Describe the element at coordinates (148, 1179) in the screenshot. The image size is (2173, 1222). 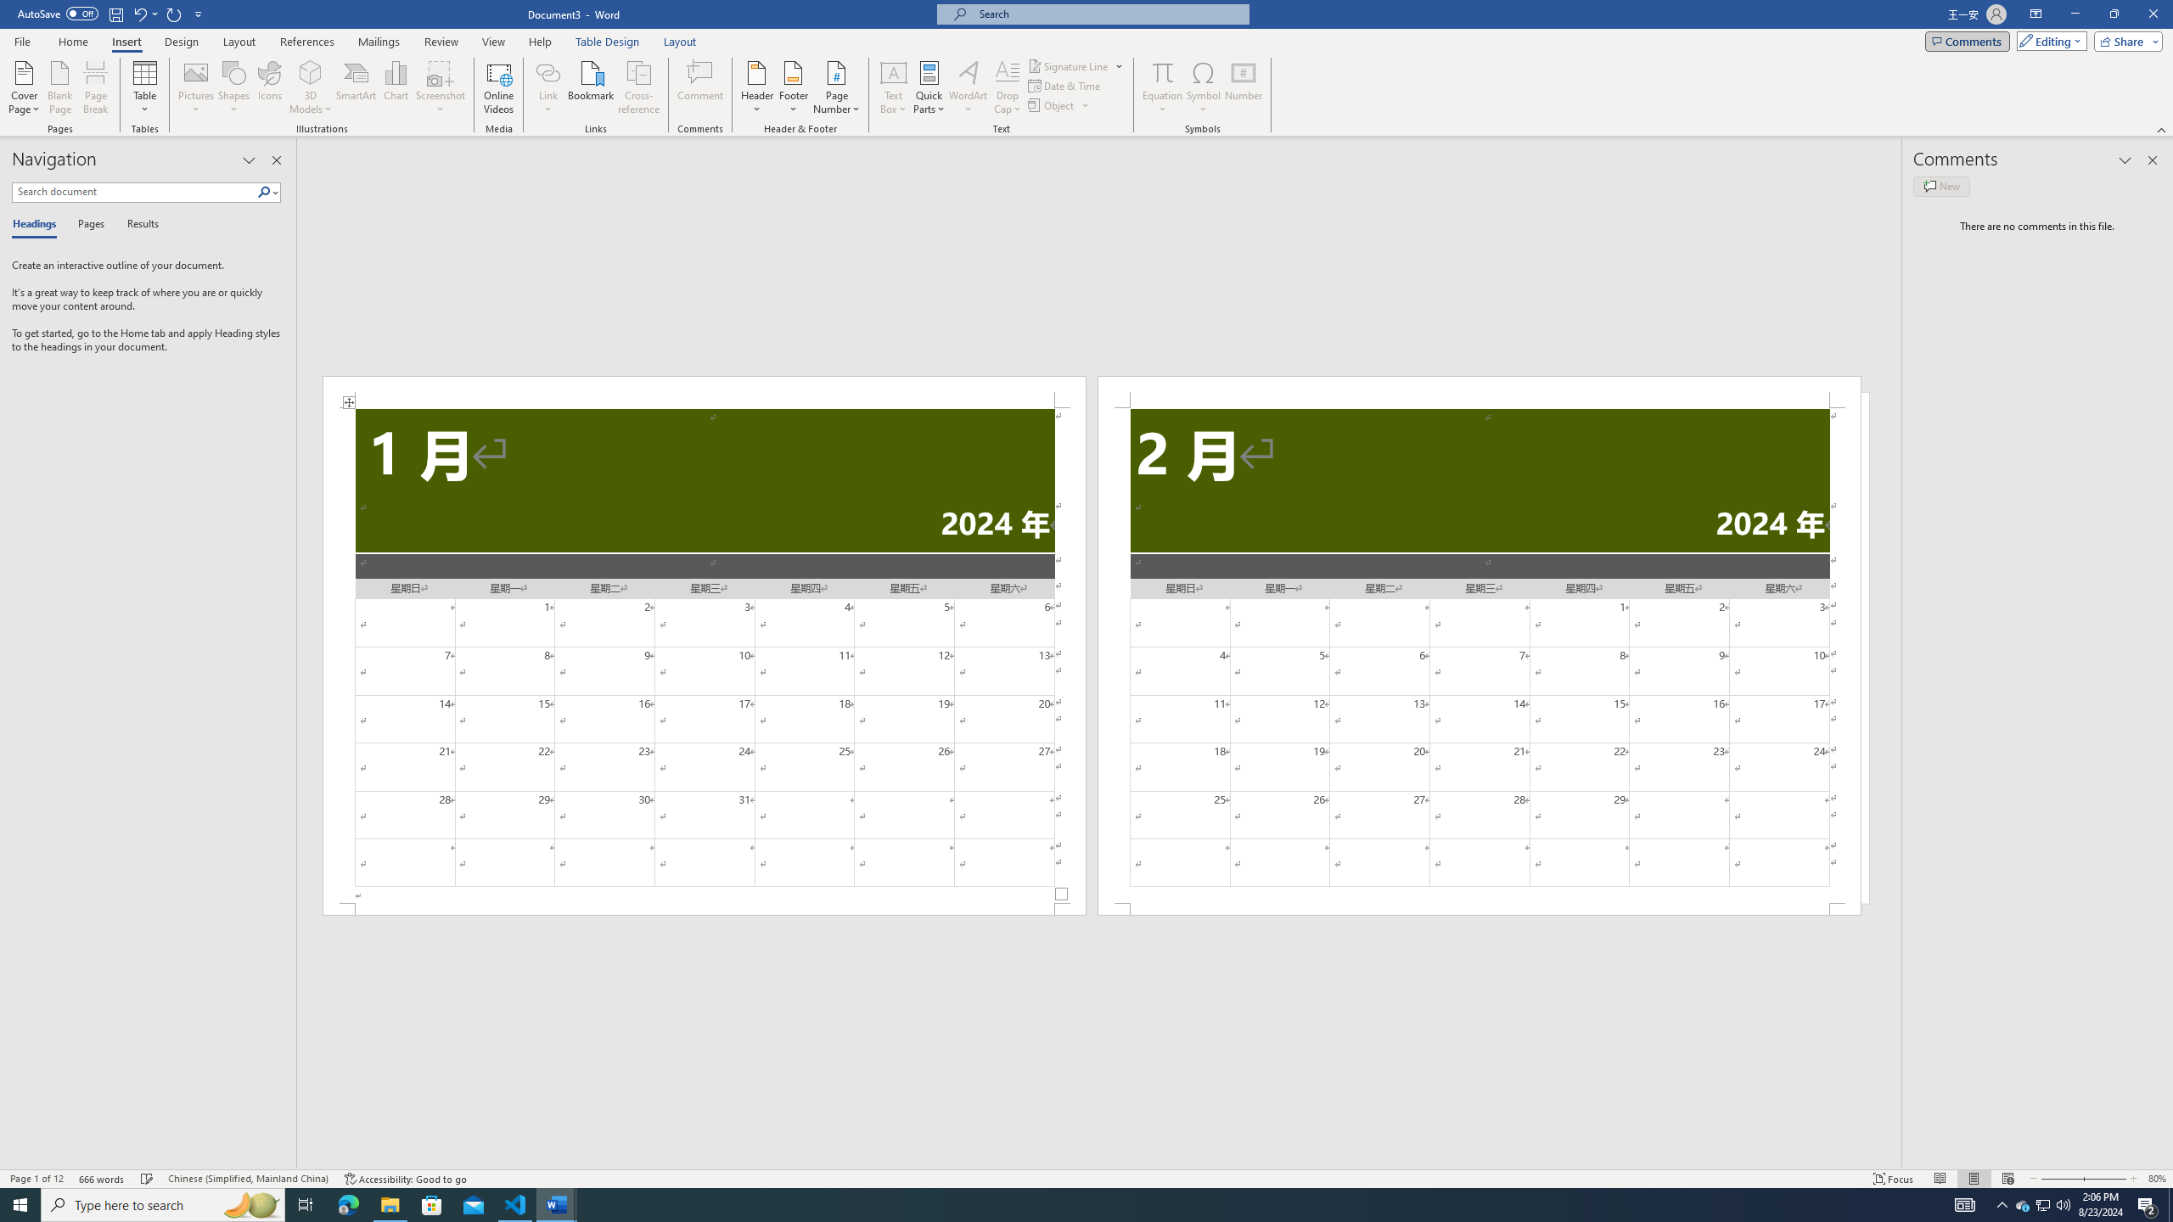
I see `Spelling and Grammar Check Checking` at that location.